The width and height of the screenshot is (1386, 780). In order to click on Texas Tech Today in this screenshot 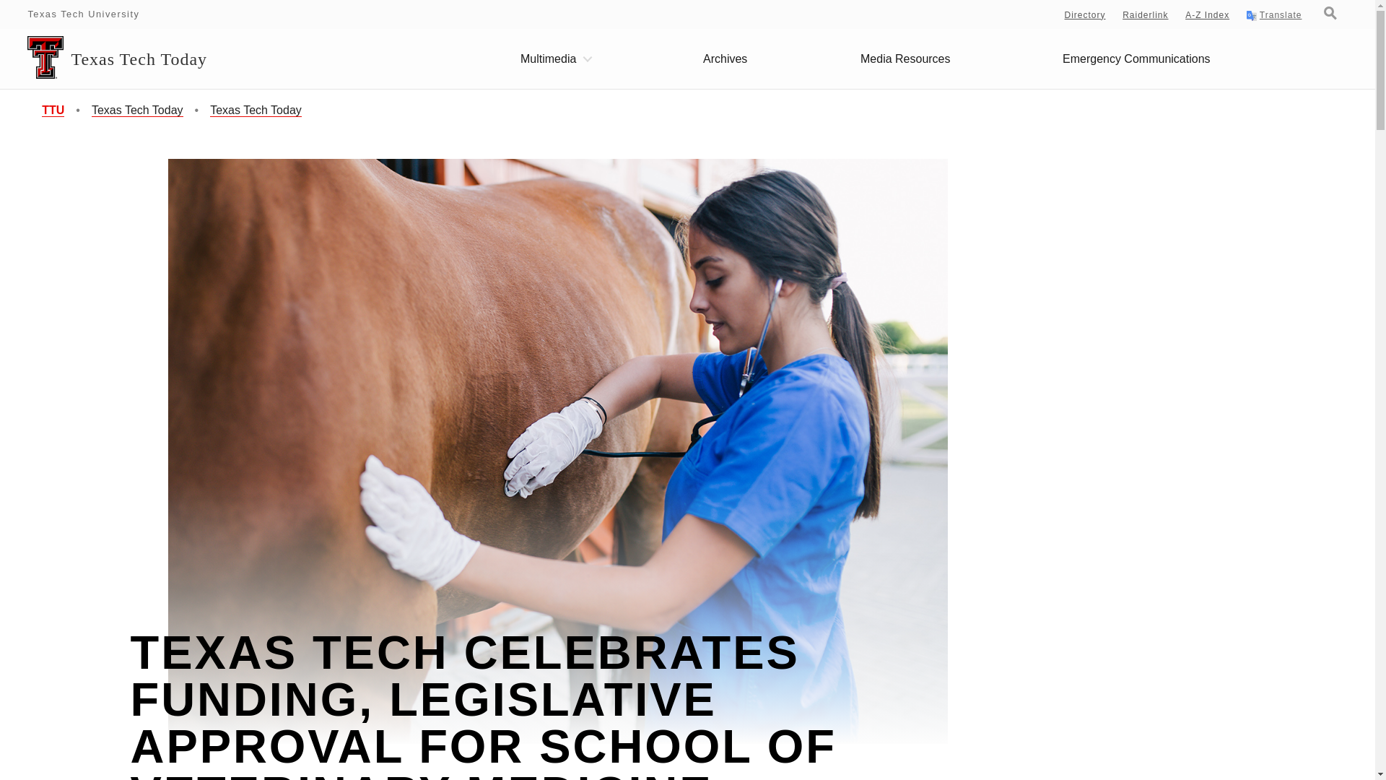, I will do `click(256, 110)`.